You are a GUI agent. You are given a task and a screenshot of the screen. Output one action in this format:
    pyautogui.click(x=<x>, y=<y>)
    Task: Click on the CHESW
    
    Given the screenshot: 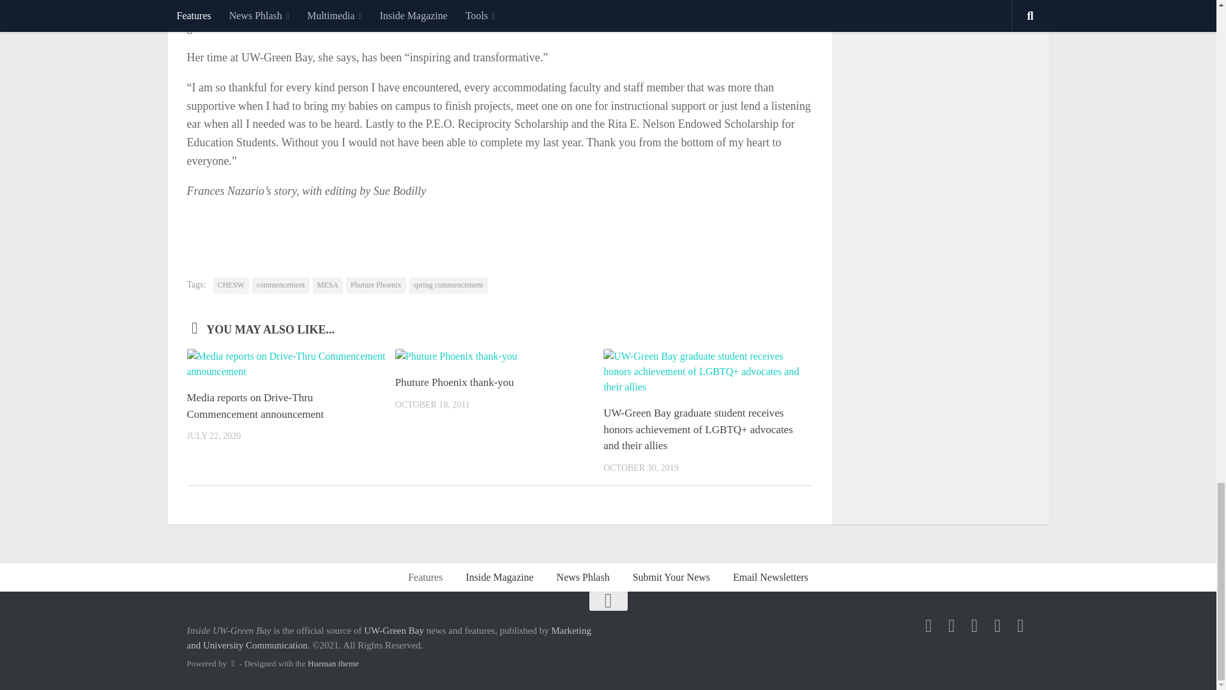 What is the action you would take?
    pyautogui.click(x=231, y=286)
    